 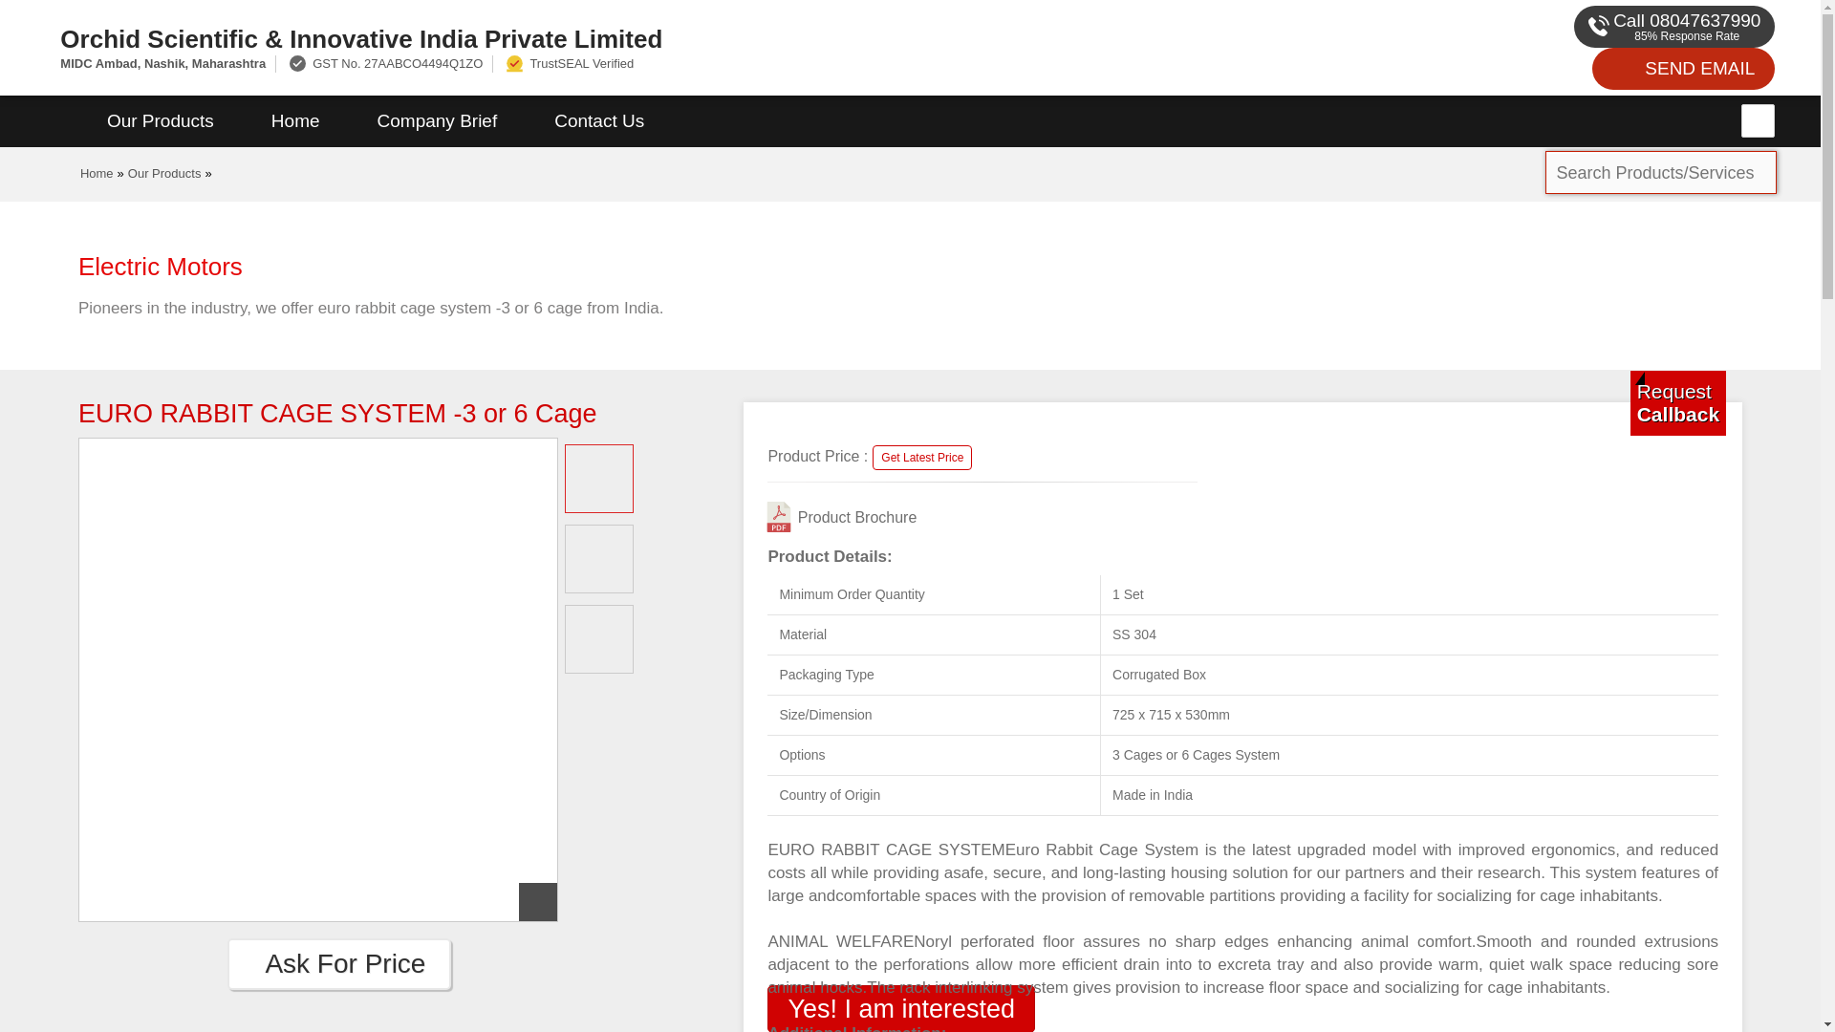 What do you see at coordinates (294, 121) in the screenshot?
I see `Home` at bounding box center [294, 121].